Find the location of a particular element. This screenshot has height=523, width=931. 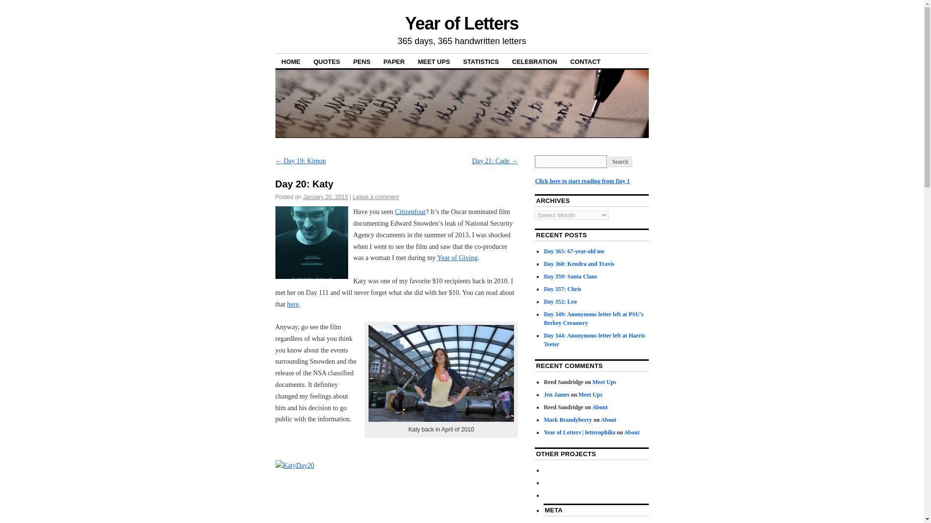

Search is located at coordinates (620, 162).